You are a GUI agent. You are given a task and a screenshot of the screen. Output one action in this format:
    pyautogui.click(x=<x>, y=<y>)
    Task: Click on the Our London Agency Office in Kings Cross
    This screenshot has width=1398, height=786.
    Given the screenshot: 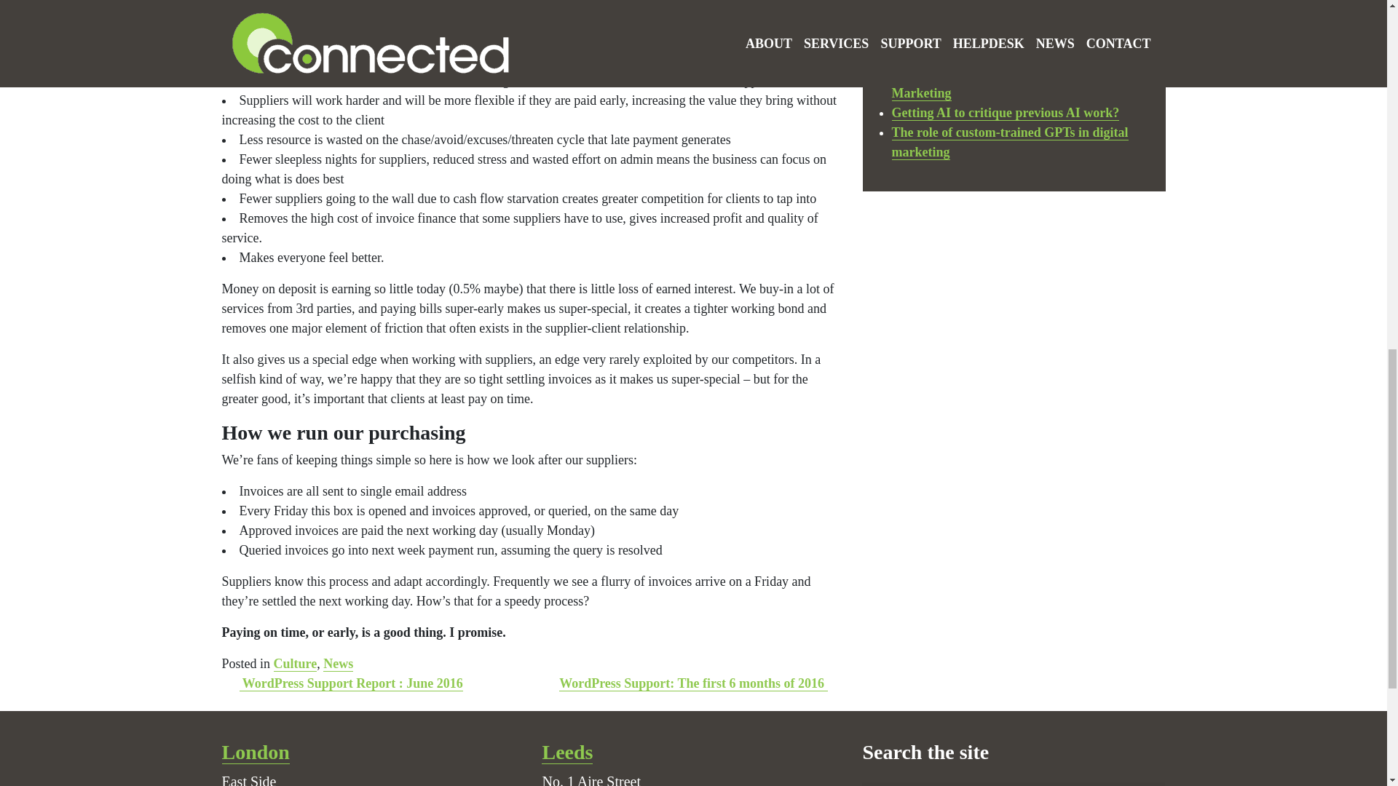 What is the action you would take?
    pyautogui.click(x=255, y=753)
    